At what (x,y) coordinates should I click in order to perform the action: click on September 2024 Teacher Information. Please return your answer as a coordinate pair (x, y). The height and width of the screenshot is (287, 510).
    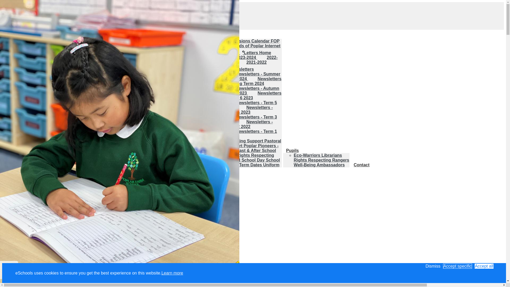
    Looking at the image, I should click on (45, 153).